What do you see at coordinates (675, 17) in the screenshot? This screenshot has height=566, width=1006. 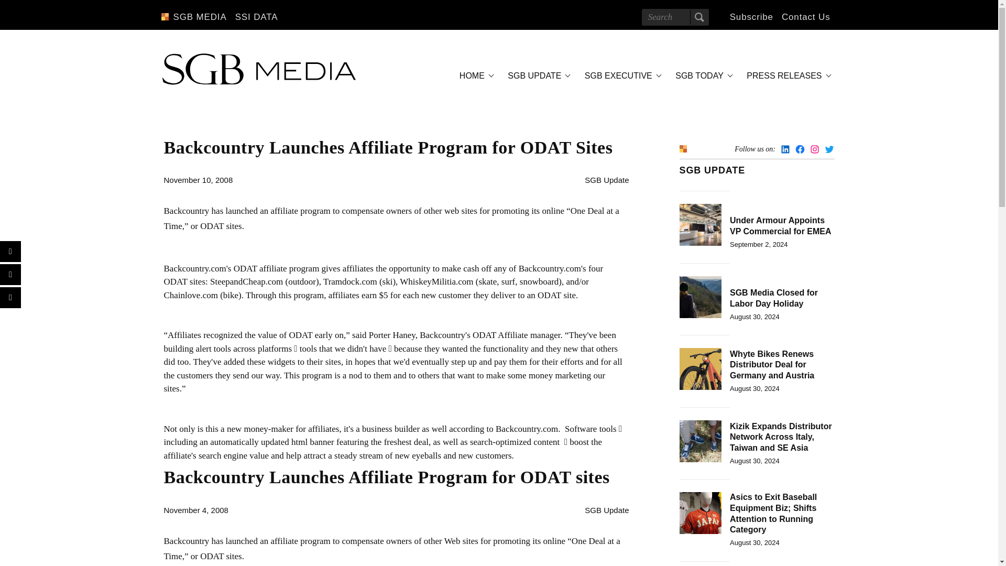 I see `Search for:` at bounding box center [675, 17].